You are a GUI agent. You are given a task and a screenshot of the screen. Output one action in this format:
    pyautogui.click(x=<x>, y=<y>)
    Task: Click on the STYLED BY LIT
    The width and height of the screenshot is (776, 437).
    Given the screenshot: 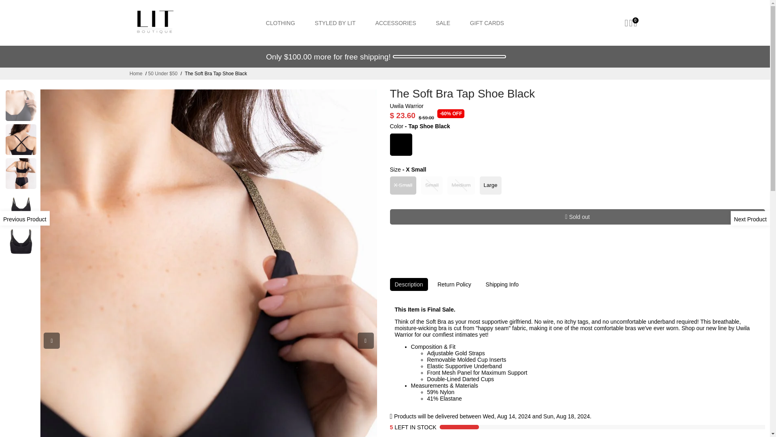 What is the action you would take?
    pyautogui.click(x=335, y=23)
    